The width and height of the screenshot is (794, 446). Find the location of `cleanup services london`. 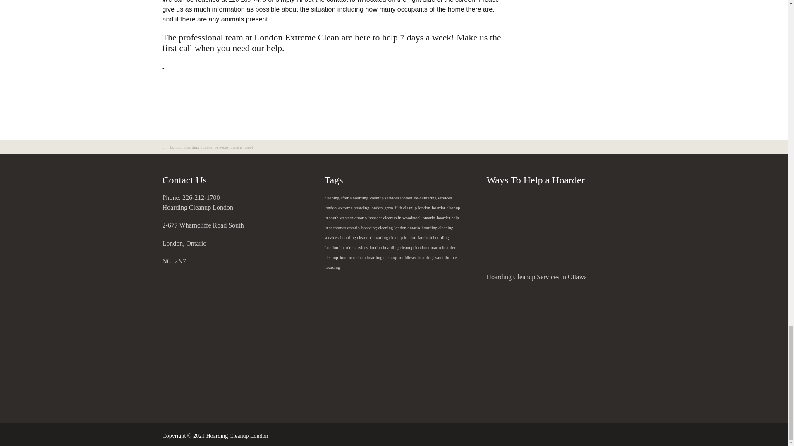

cleanup services london is located at coordinates (391, 198).